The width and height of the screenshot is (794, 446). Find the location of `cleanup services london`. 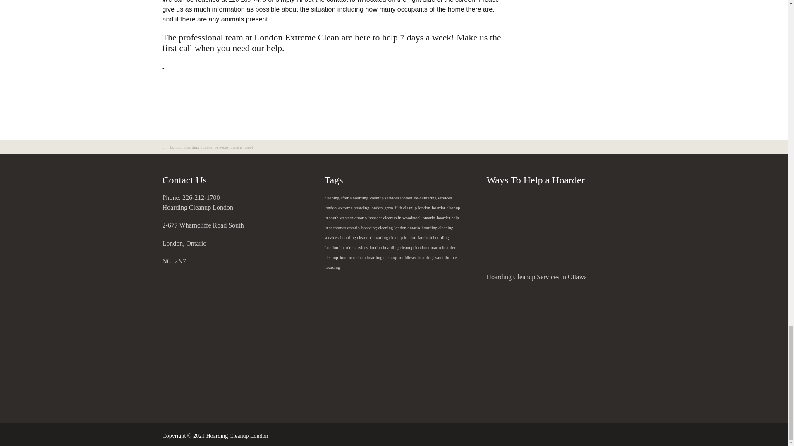

cleanup services london is located at coordinates (391, 198).